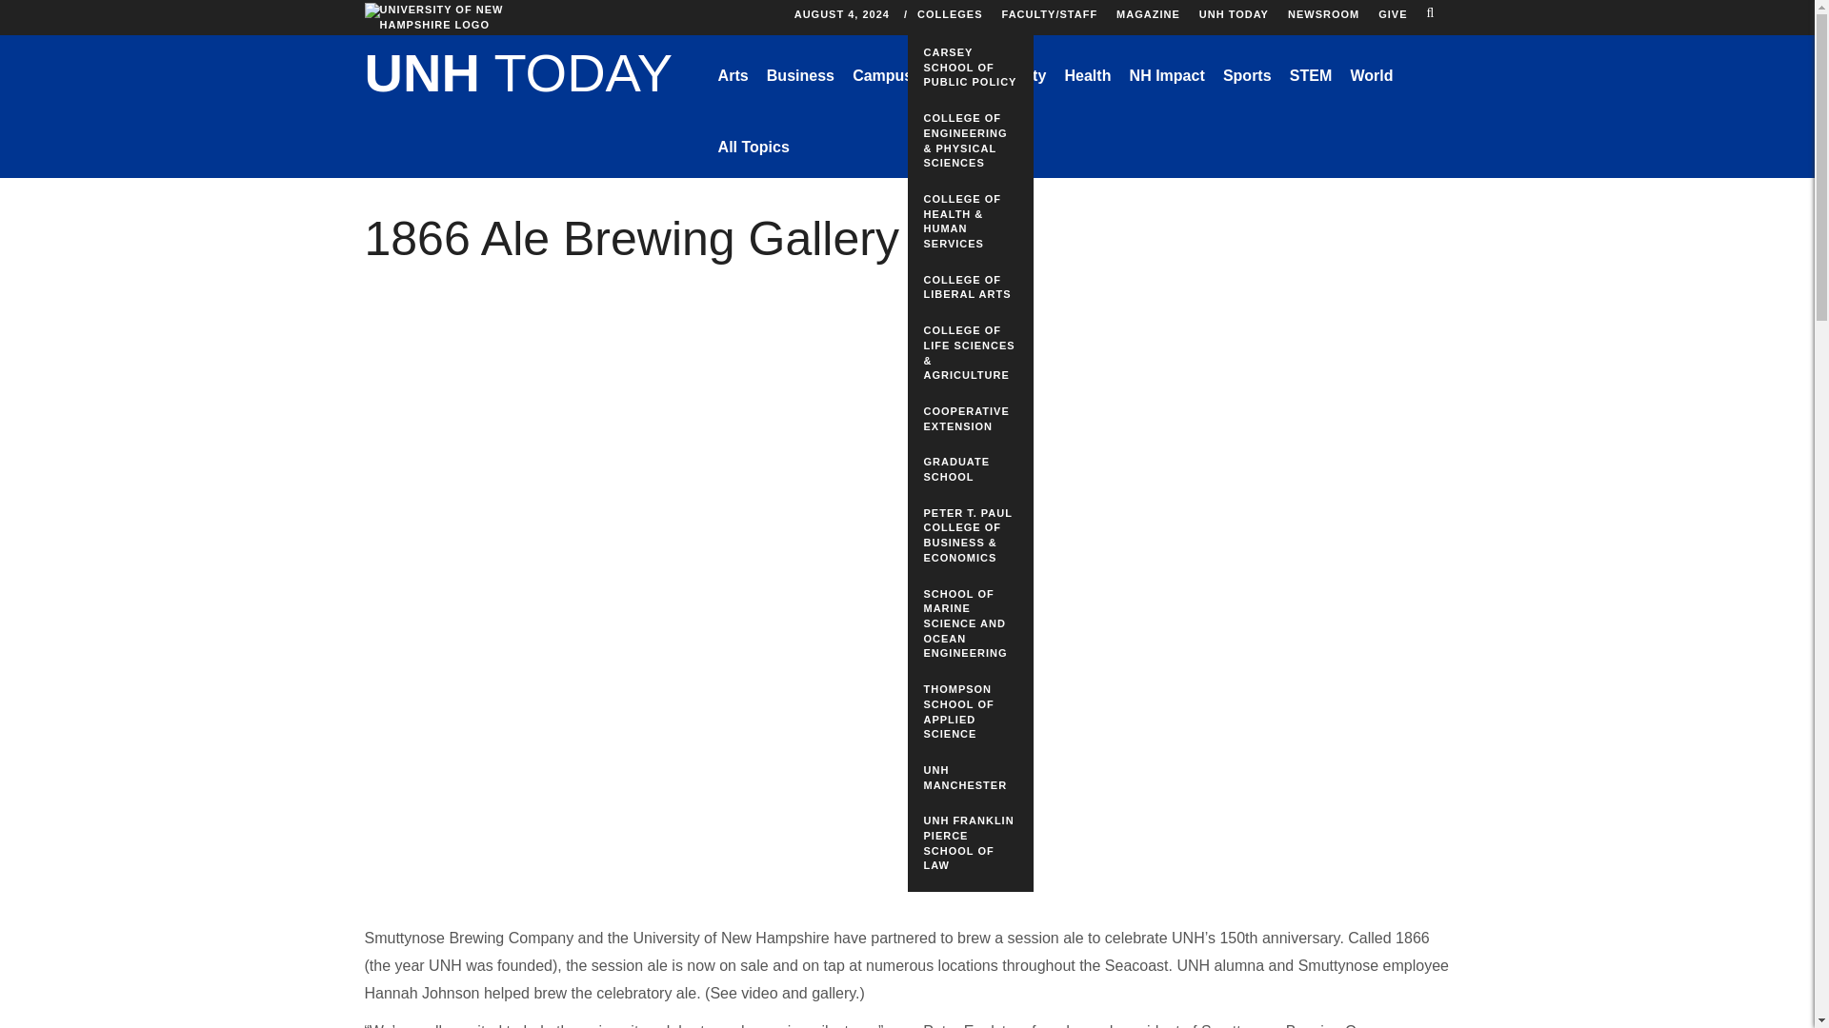  Describe the element at coordinates (1004, 76) in the screenshot. I see `Show Community Menu` at that location.